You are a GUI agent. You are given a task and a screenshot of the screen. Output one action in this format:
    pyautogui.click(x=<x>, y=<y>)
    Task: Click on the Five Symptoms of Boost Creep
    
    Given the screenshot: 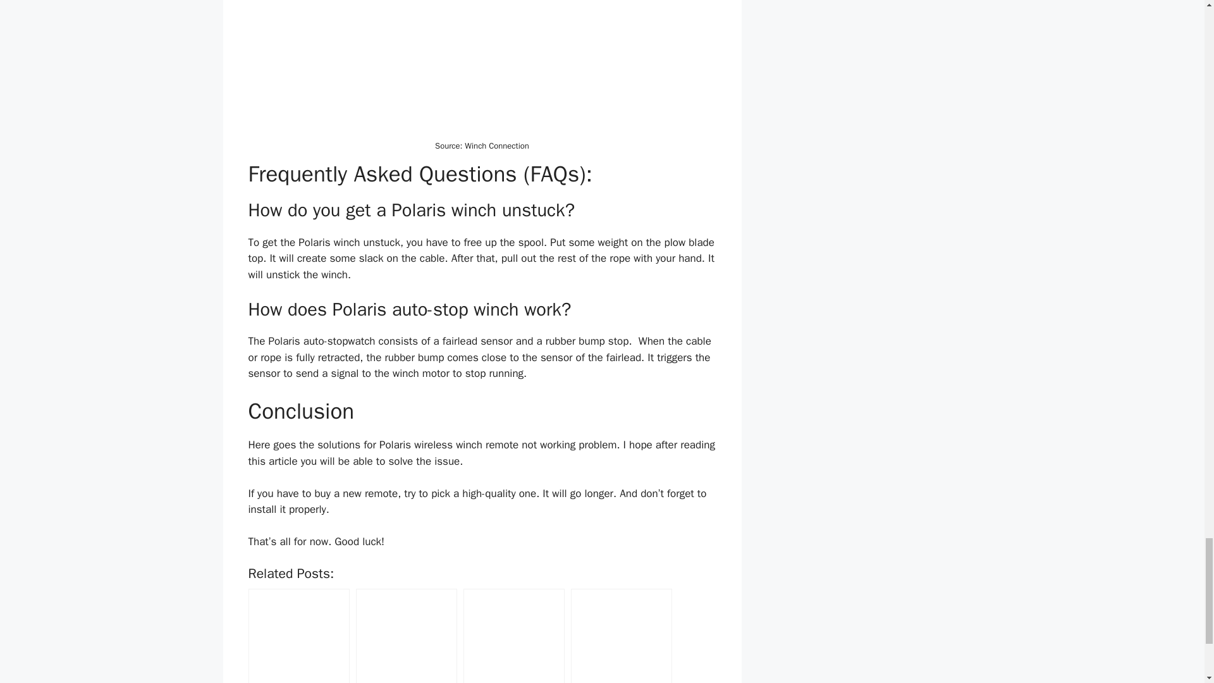 What is the action you would take?
    pyautogui.click(x=513, y=636)
    